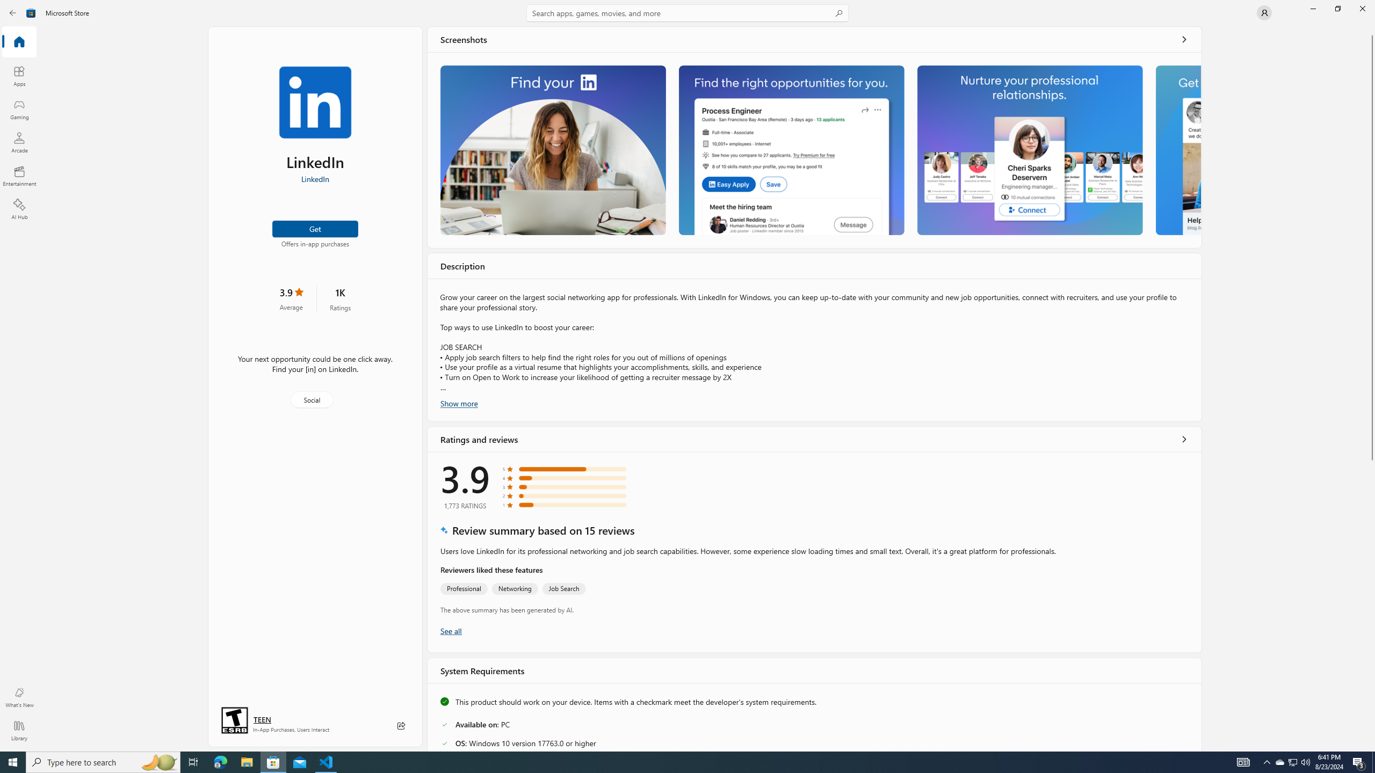  Describe the element at coordinates (687, 376) in the screenshot. I see `AutomationID: NavigationControl` at that location.